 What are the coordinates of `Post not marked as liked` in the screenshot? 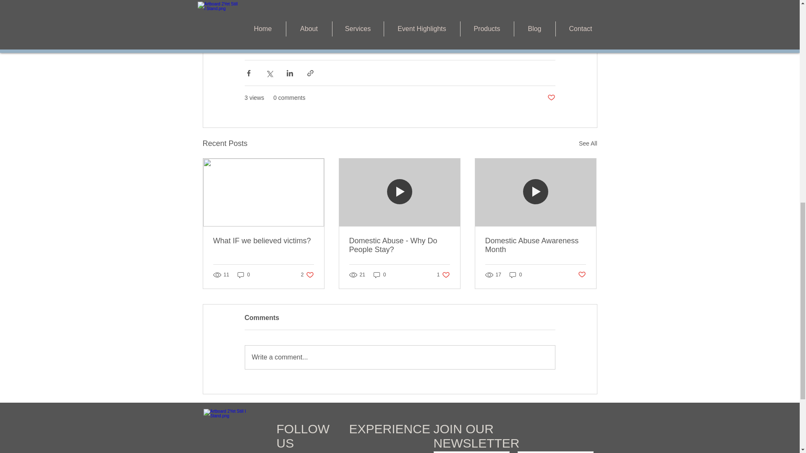 It's located at (243, 275).